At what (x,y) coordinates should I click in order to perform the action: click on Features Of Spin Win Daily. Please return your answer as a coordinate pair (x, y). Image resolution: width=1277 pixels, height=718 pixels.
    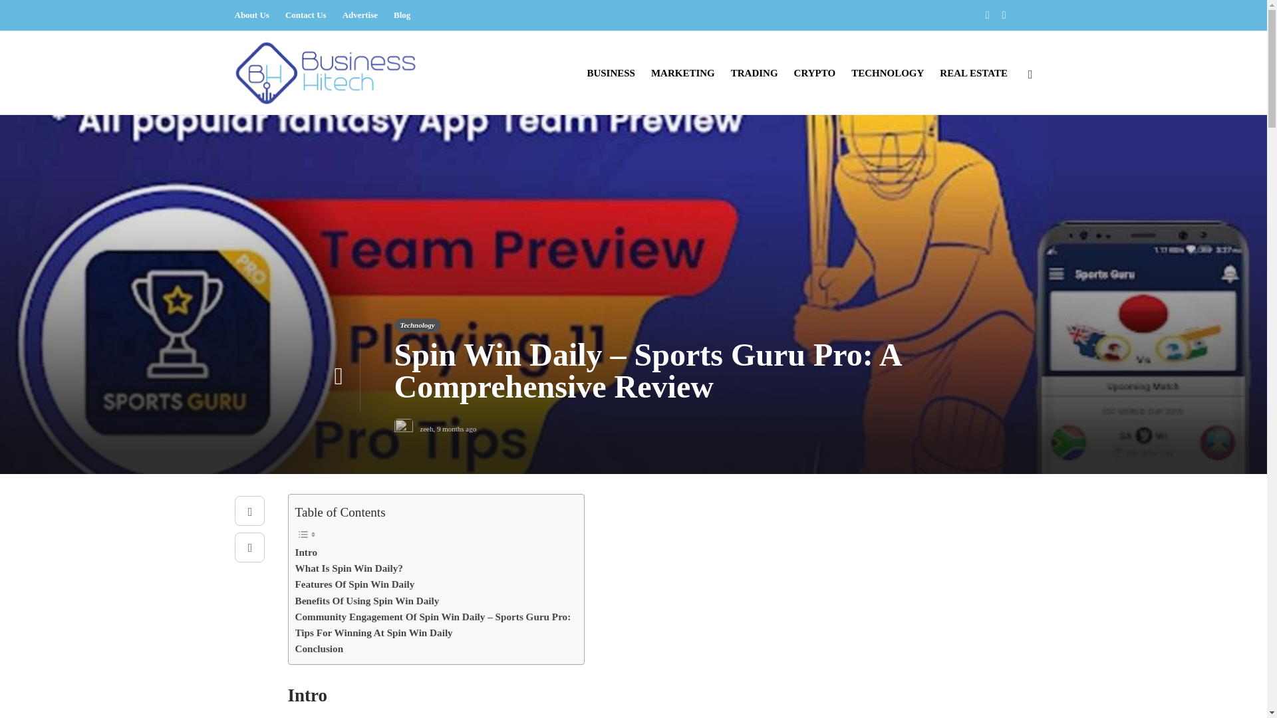
    Looking at the image, I should click on (355, 584).